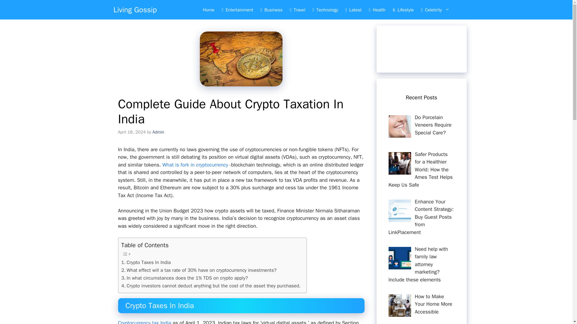  I want to click on Living Gossip, so click(135, 10).